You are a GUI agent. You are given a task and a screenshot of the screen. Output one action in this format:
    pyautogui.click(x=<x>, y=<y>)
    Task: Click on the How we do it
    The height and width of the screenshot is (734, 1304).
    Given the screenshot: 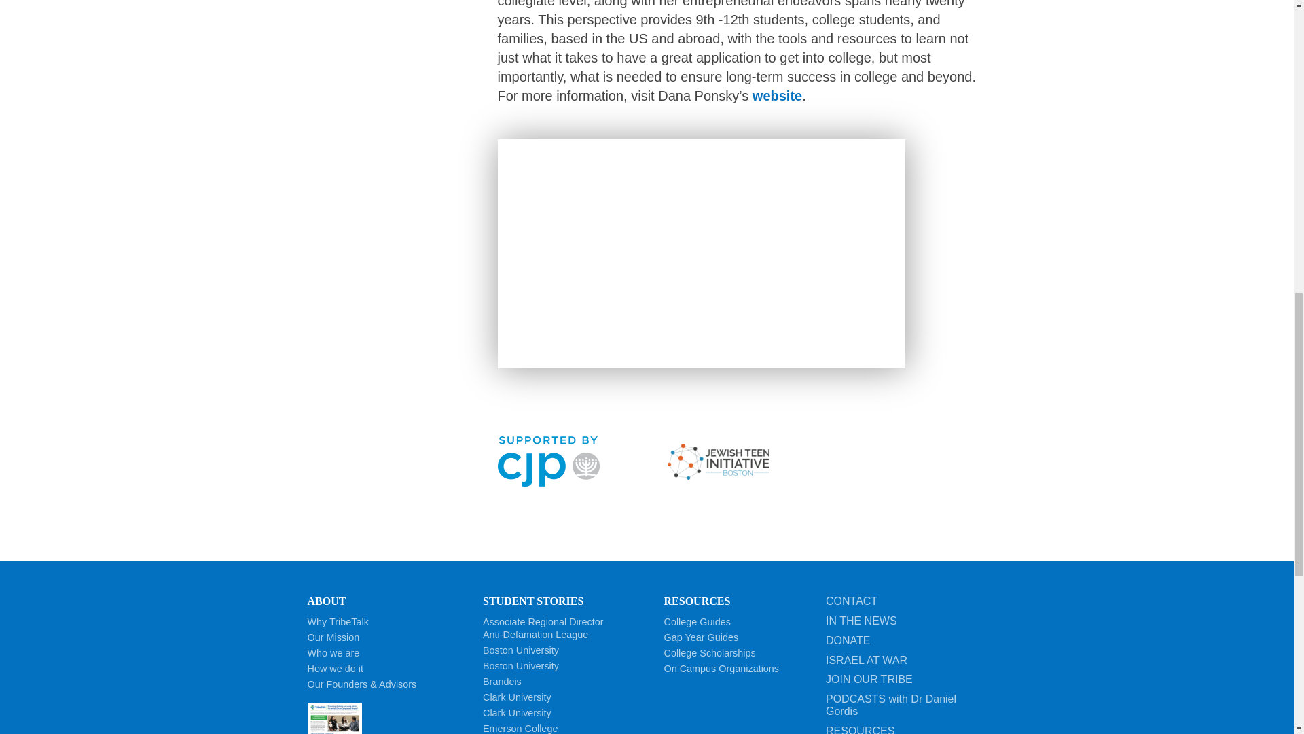 What is the action you would take?
    pyautogui.click(x=334, y=669)
    